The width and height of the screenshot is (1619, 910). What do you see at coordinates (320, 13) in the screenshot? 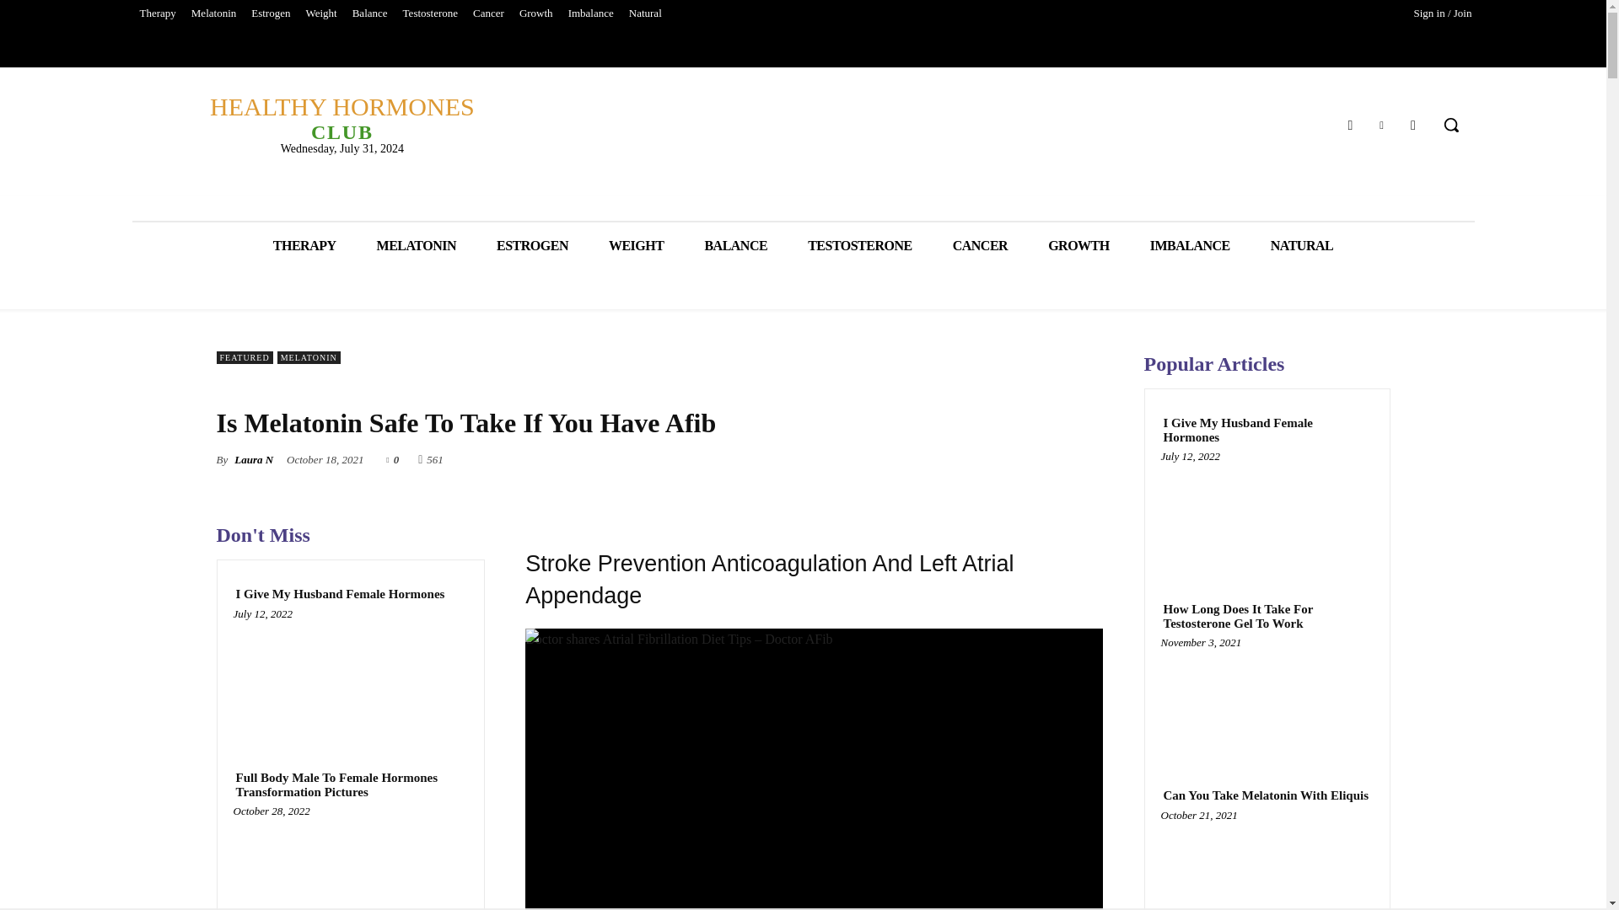
I see `Estrogen` at bounding box center [320, 13].